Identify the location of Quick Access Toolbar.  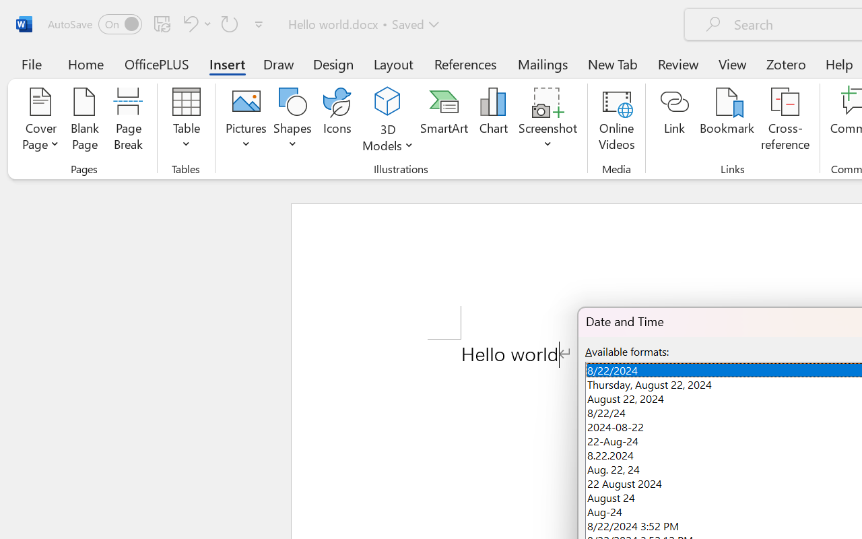
(158, 24).